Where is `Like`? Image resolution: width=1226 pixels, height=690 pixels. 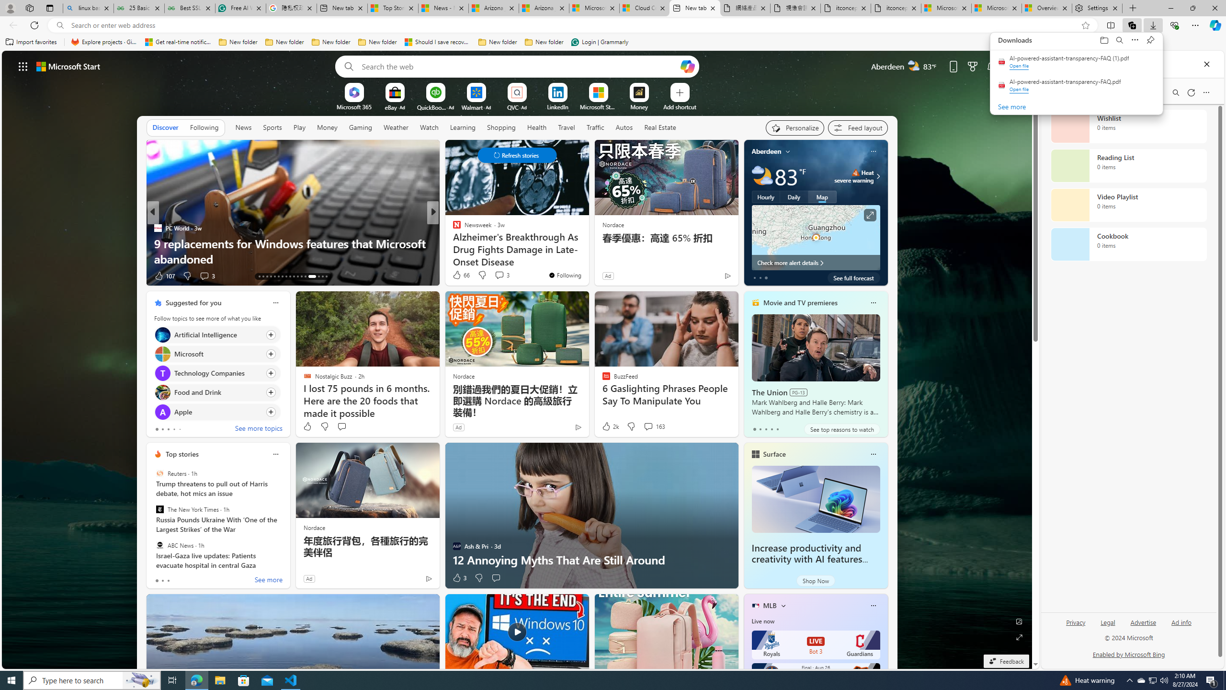 Like is located at coordinates (307, 426).